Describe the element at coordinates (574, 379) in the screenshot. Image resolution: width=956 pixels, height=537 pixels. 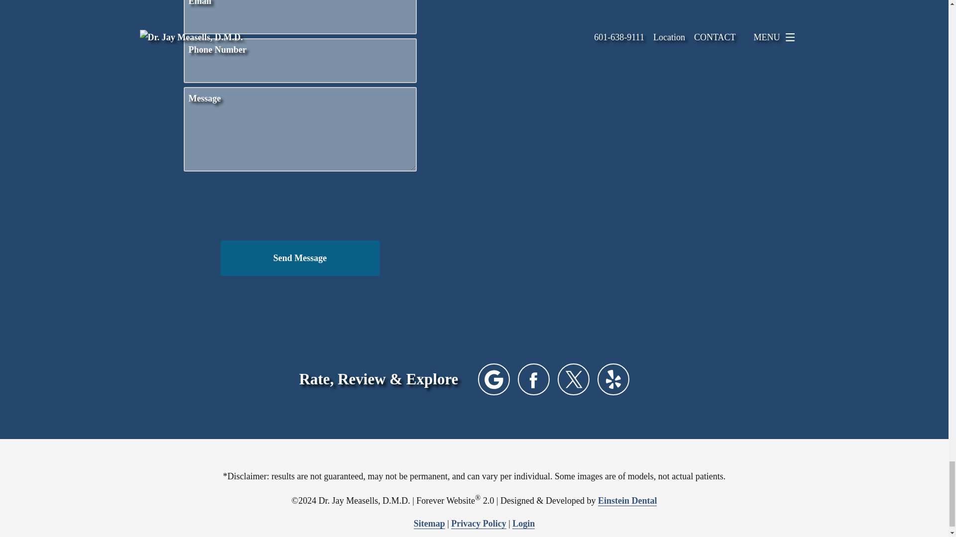
I see `Twitter` at that location.